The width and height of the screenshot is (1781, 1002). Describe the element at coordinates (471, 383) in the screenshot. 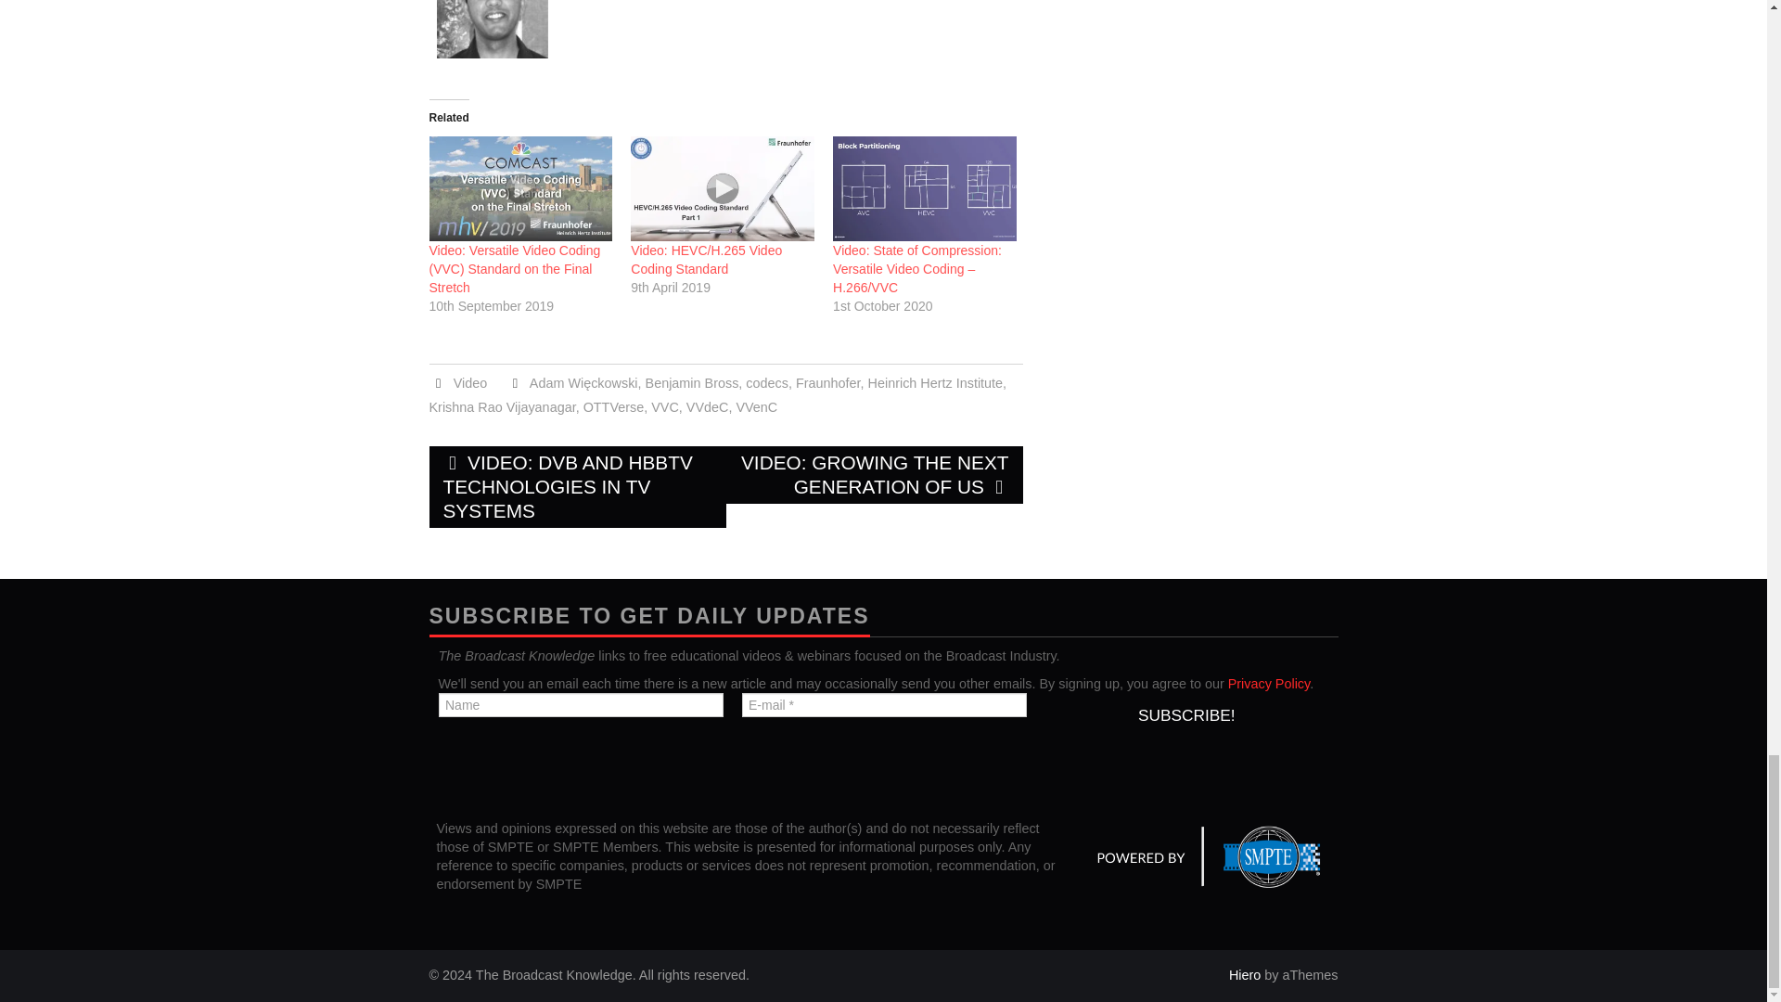

I see `Video` at that location.